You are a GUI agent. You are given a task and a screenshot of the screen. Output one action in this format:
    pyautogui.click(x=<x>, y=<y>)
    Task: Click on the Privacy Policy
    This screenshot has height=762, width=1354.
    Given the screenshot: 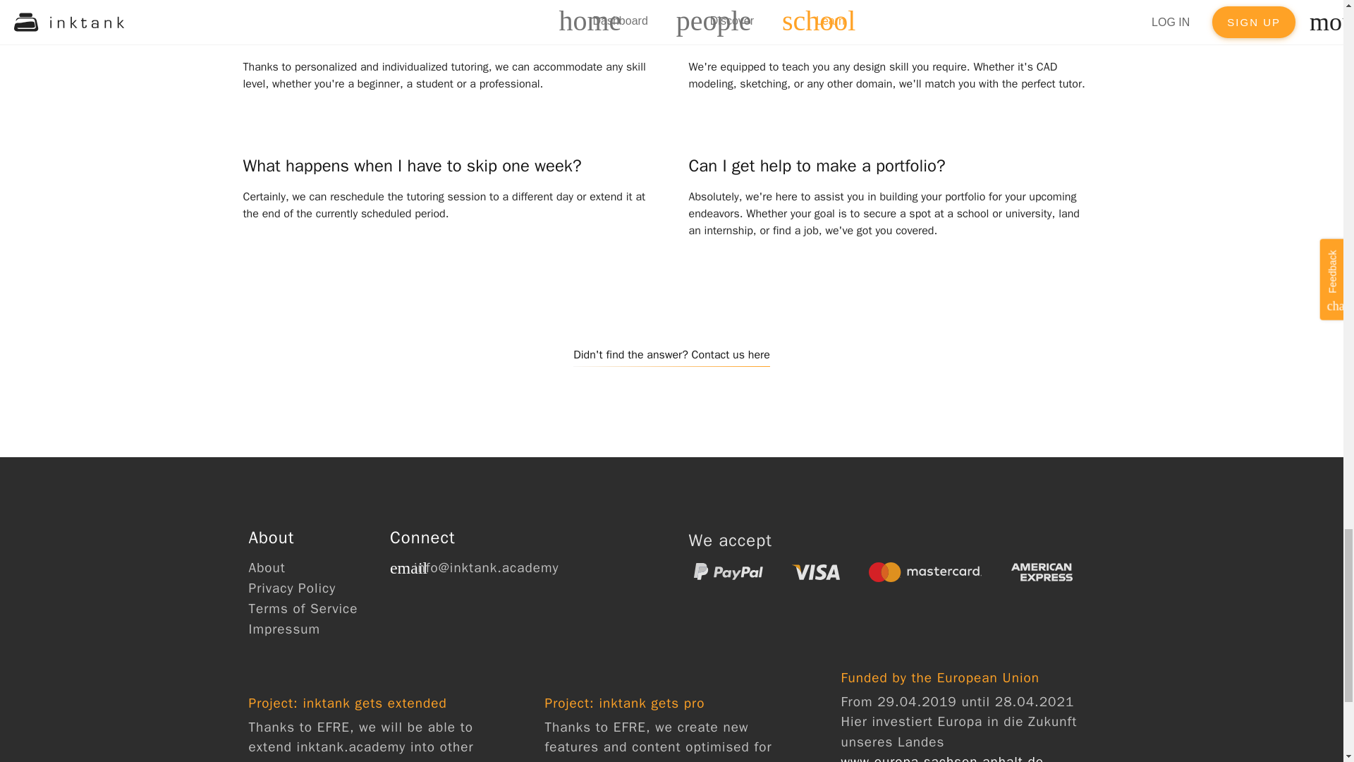 What is the action you would take?
    pyautogui.click(x=292, y=588)
    